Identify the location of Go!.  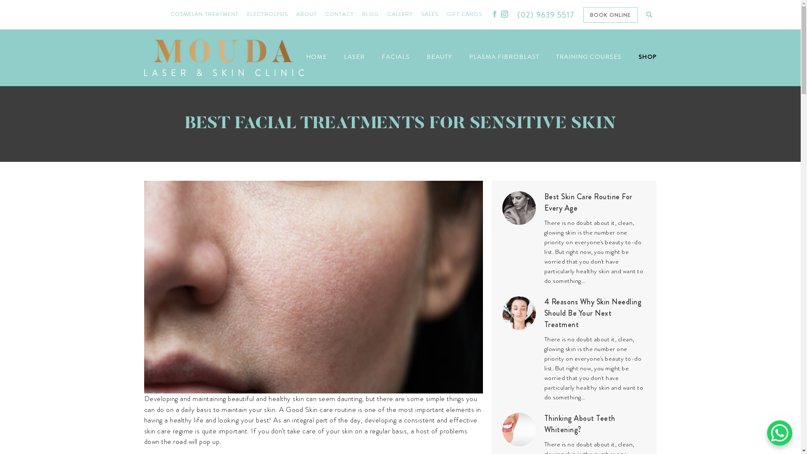
(26, 10).